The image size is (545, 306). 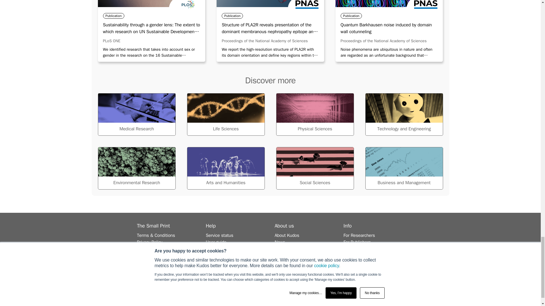 I want to click on Medical Research, so click(x=136, y=114).